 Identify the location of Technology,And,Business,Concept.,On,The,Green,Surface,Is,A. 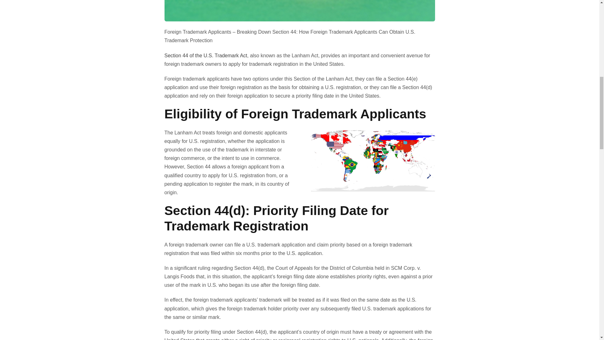
(299, 11).